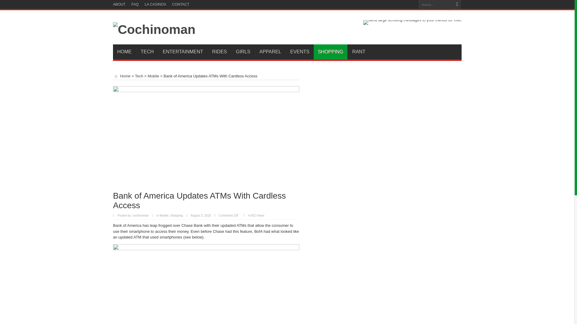 This screenshot has width=577, height=324. I want to click on APPAREL, so click(270, 52).